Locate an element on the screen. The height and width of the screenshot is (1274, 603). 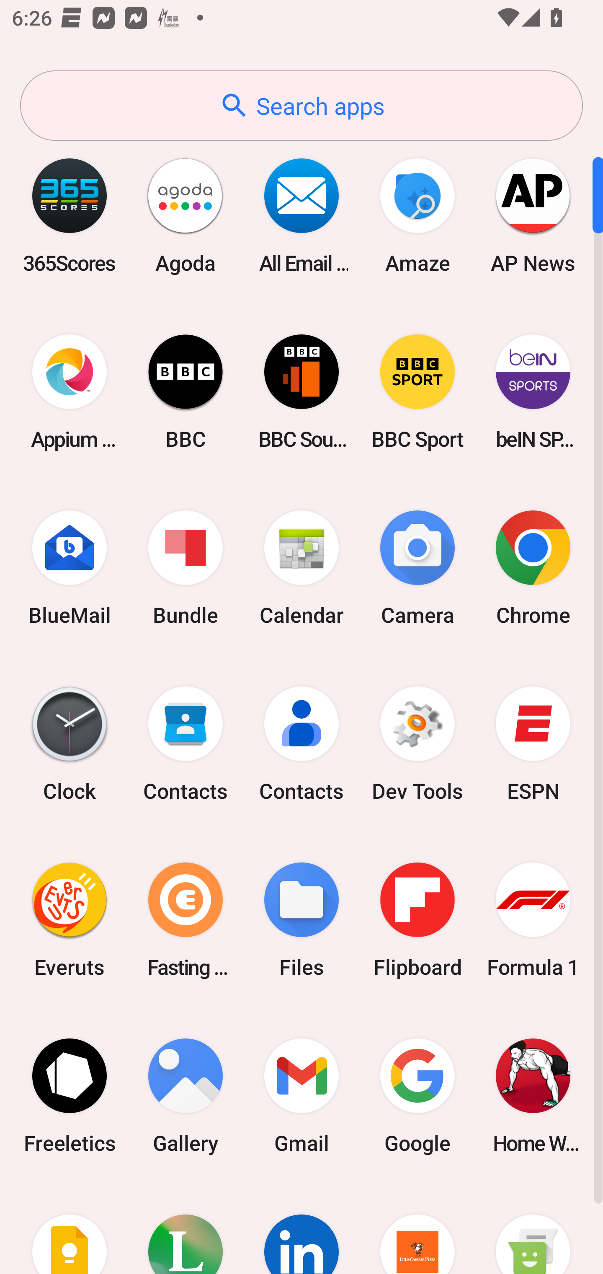
beIN SPORTS is located at coordinates (533, 391).